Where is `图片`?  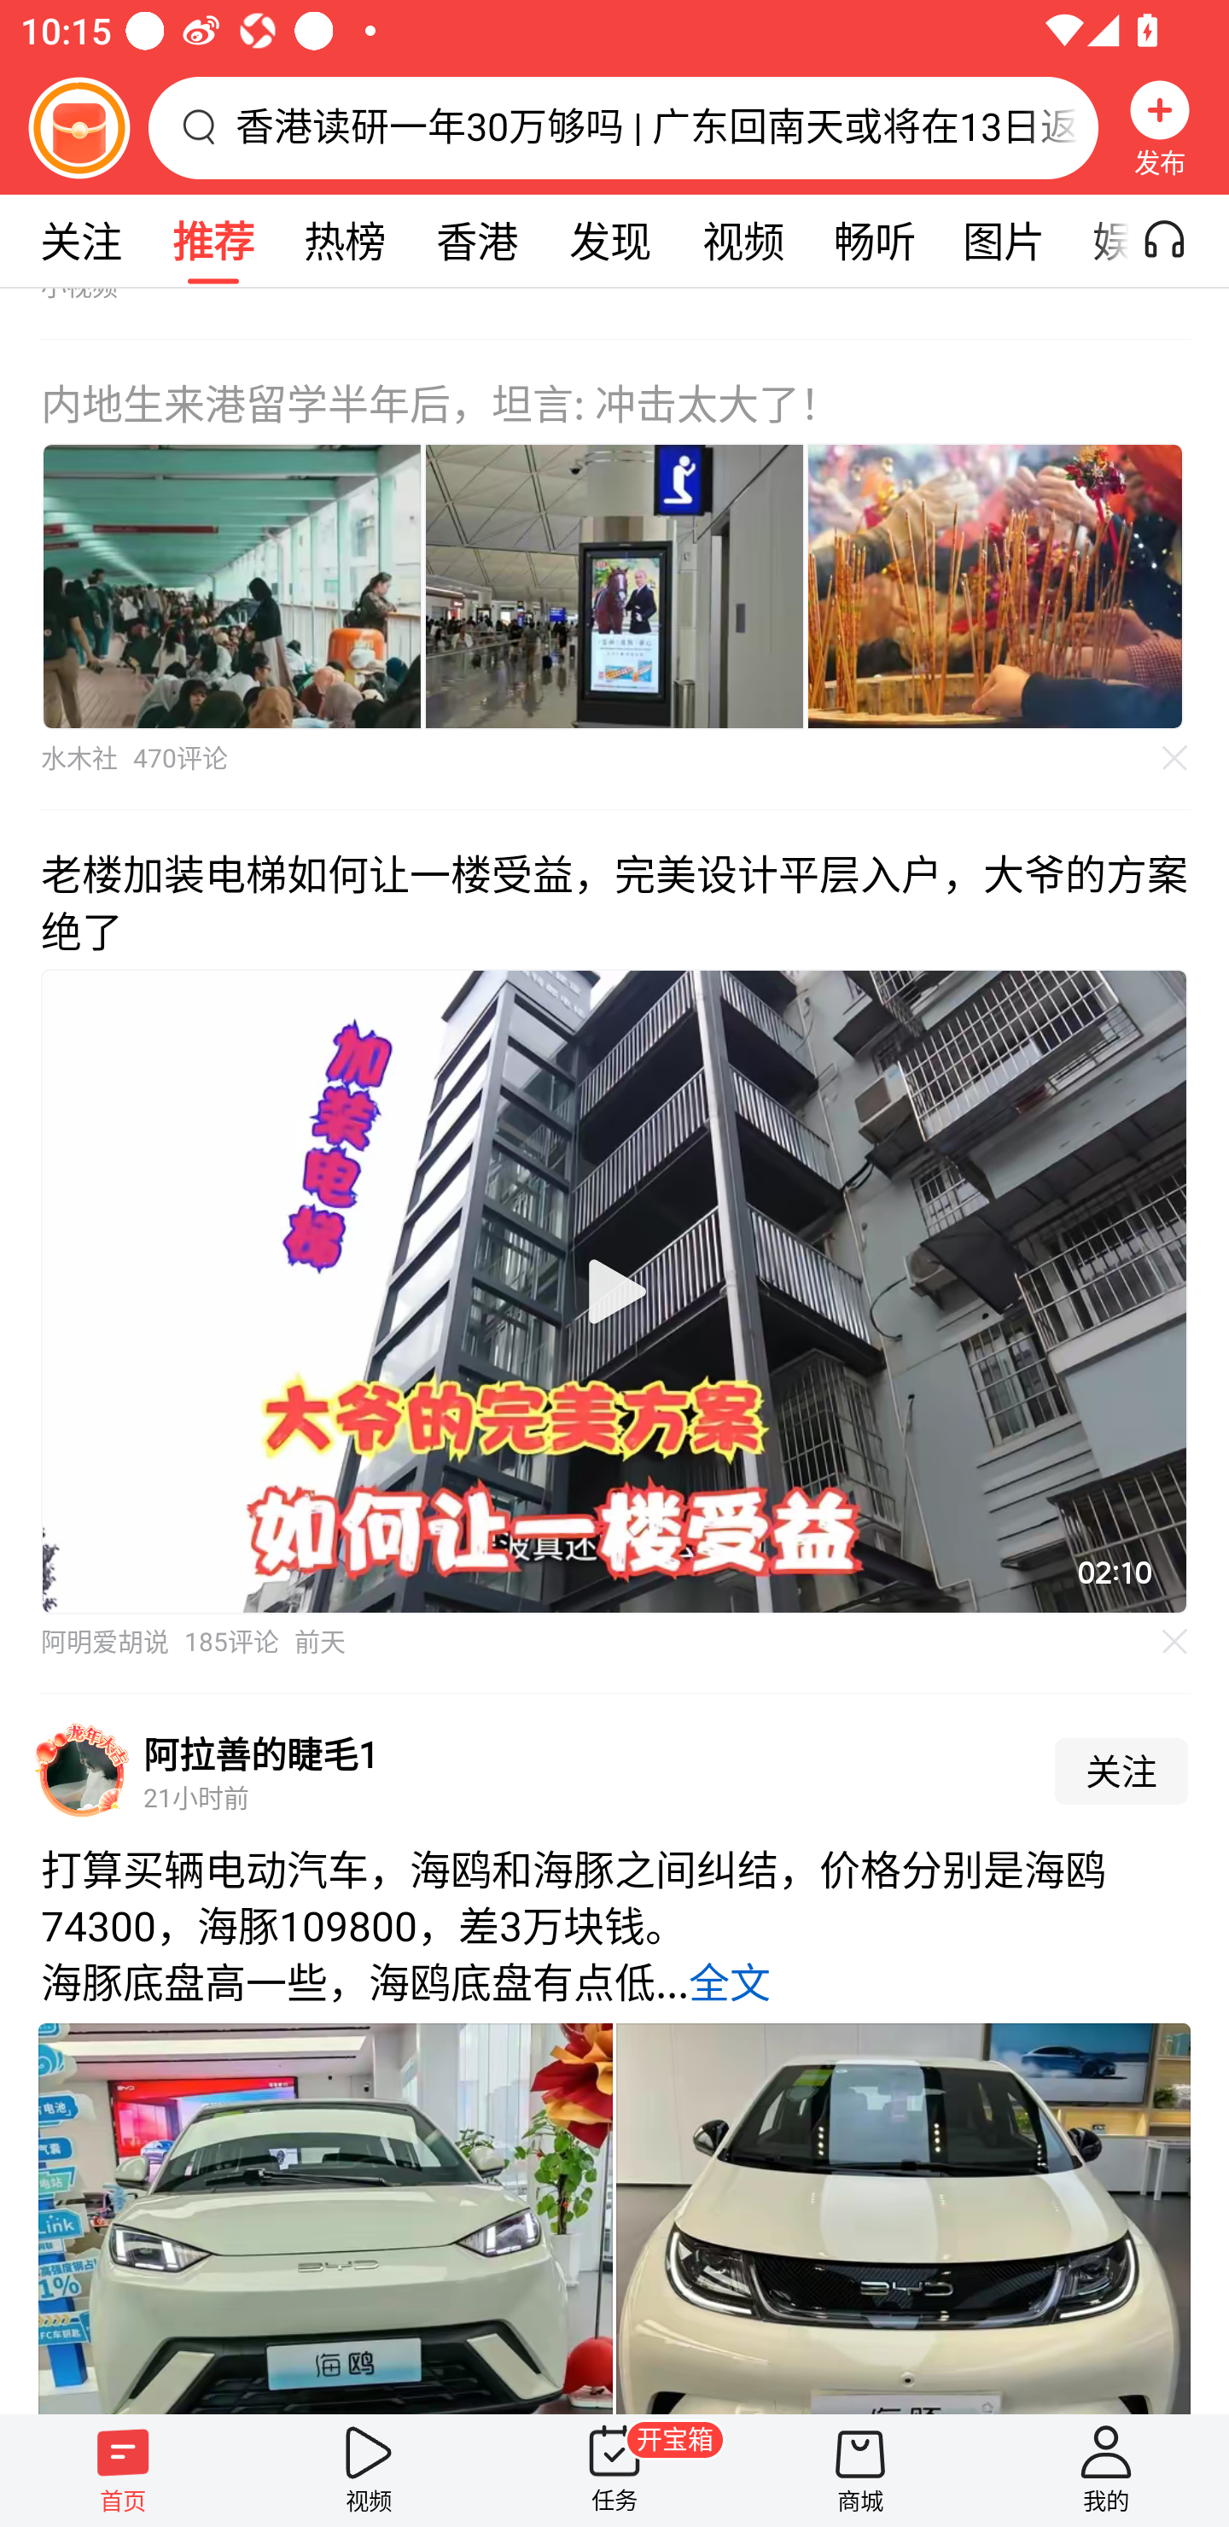 图片 is located at coordinates (1004, 241).